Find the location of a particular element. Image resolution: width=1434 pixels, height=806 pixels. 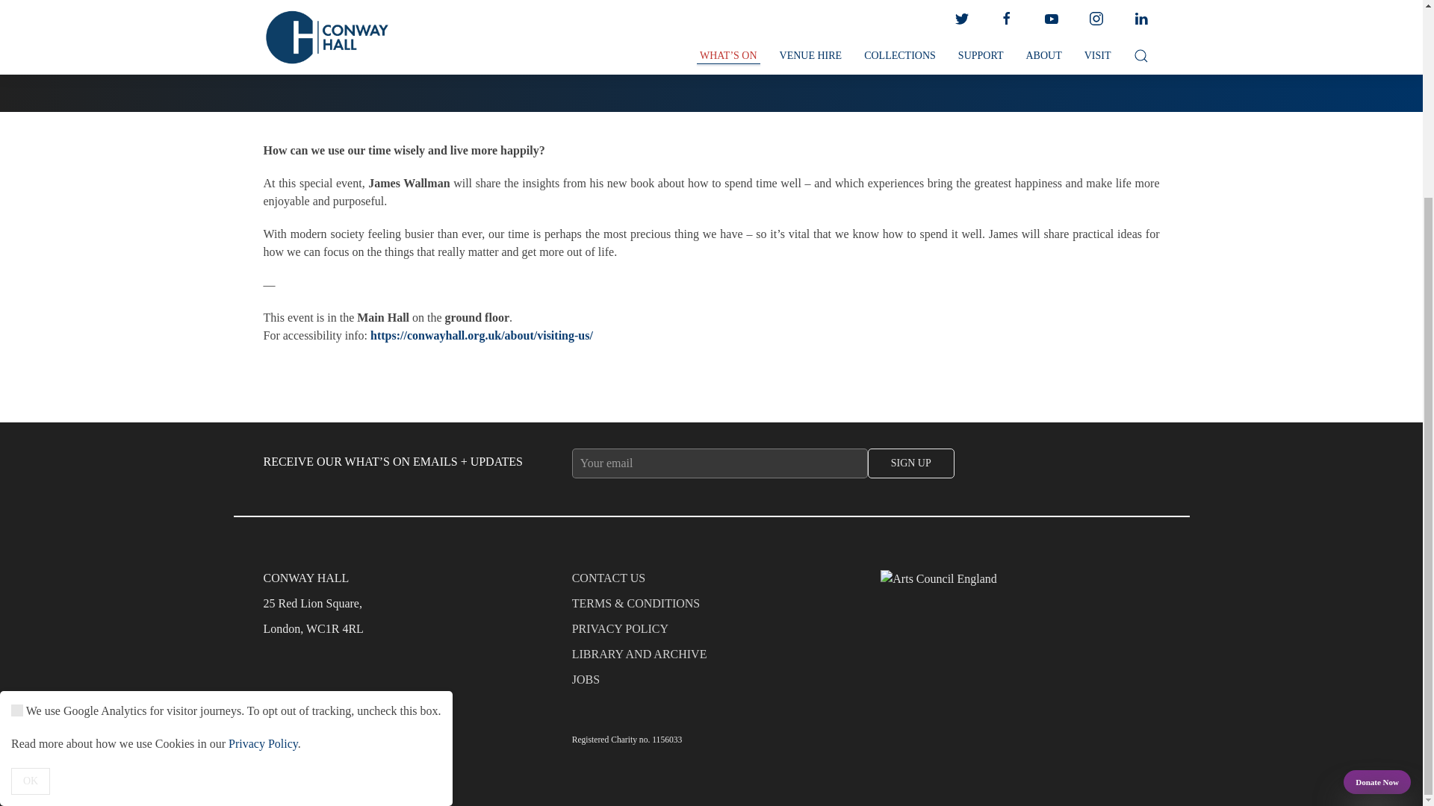

JOBS is located at coordinates (712, 684).